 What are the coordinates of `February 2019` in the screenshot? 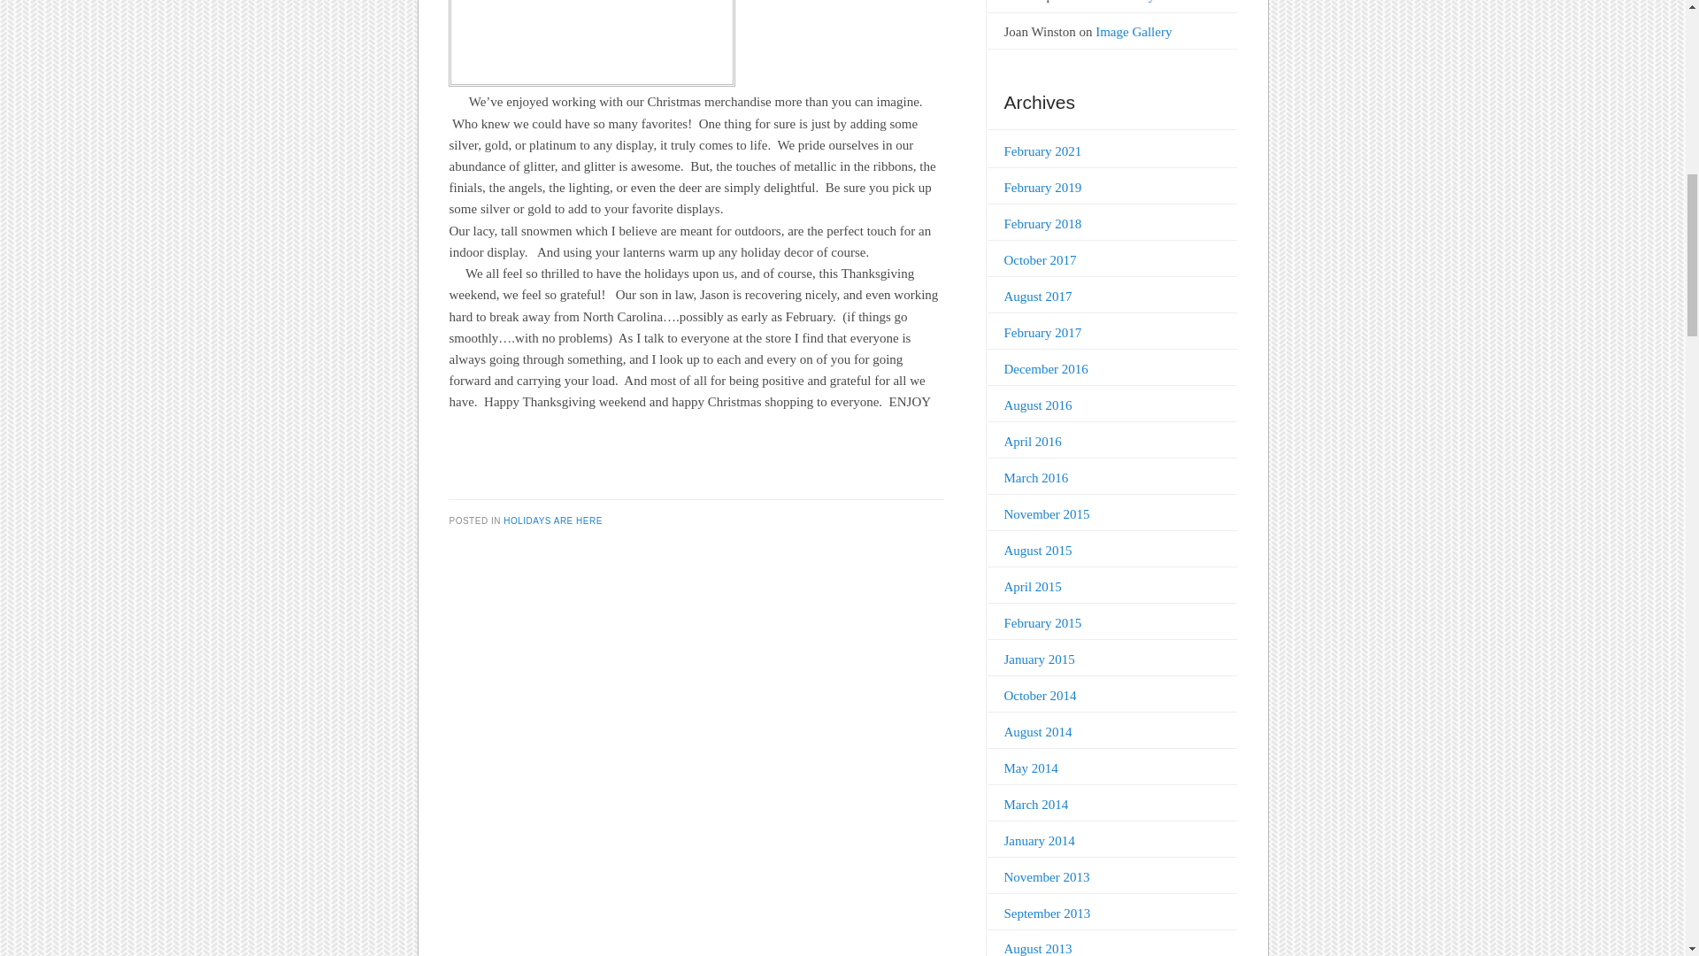 It's located at (1042, 188).